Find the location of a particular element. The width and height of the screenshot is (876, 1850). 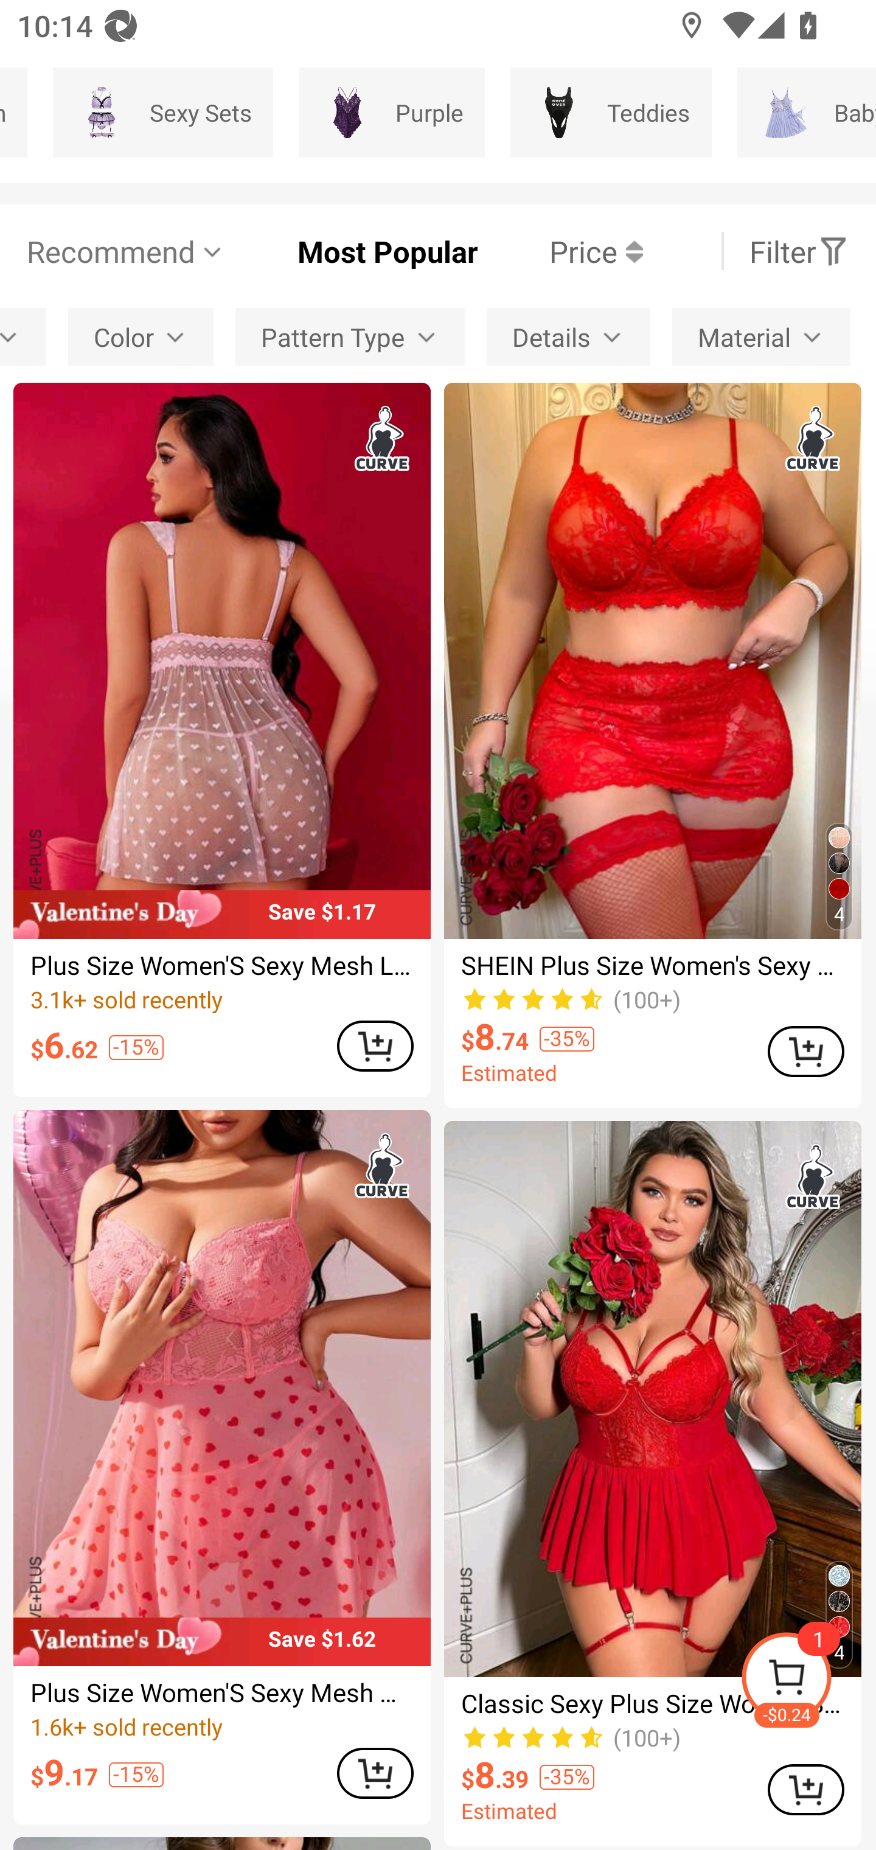

ADD TO CART is located at coordinates (805, 1790).